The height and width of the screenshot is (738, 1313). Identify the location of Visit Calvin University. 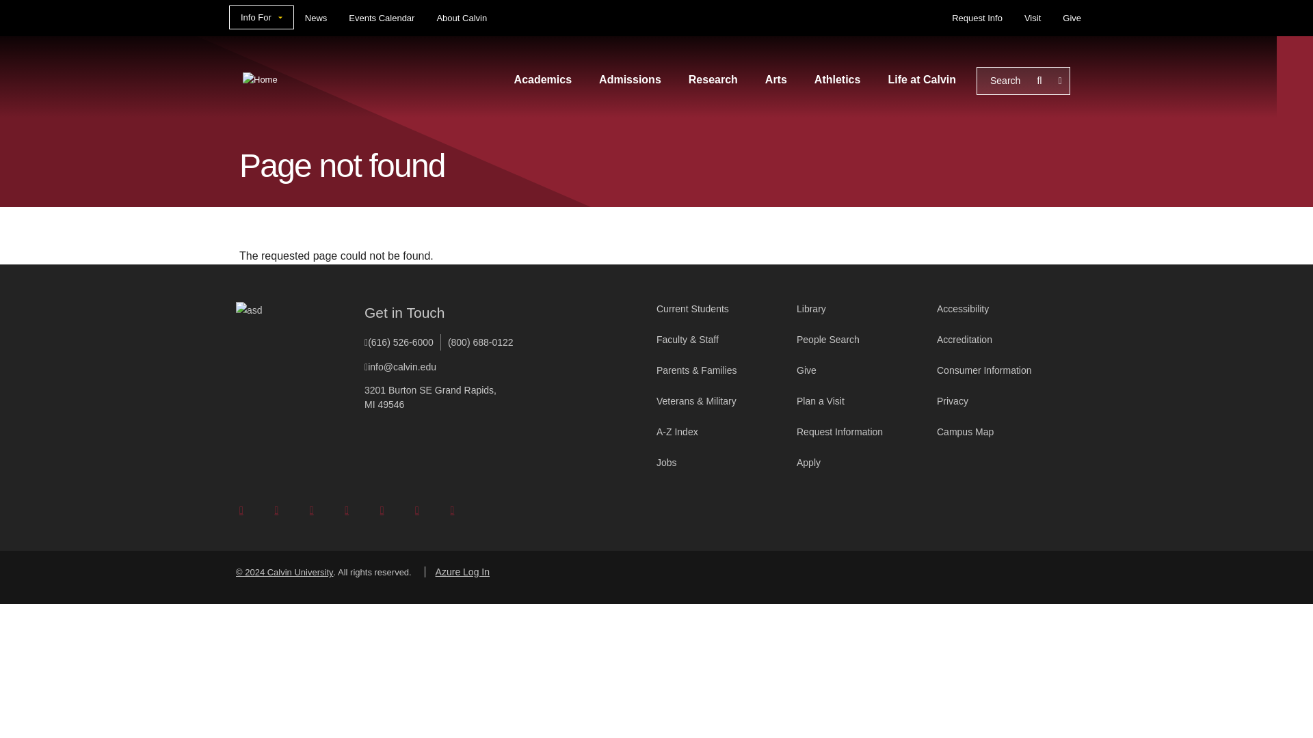
(1033, 18).